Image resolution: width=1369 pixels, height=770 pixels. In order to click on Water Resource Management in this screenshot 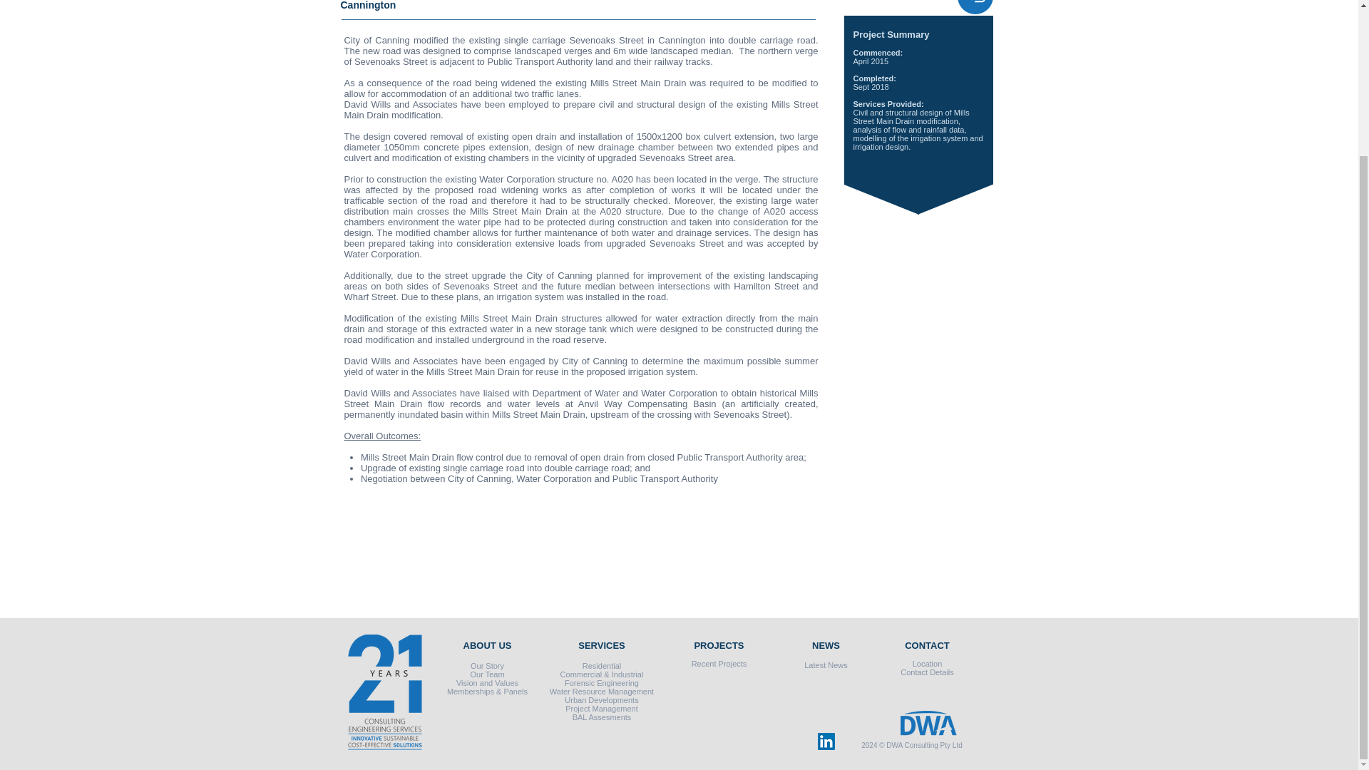, I will do `click(602, 692)`.